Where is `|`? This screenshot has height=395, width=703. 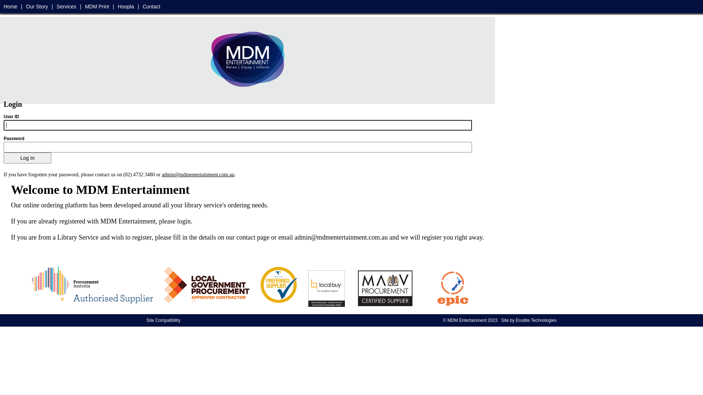
| is located at coordinates (138, 7).